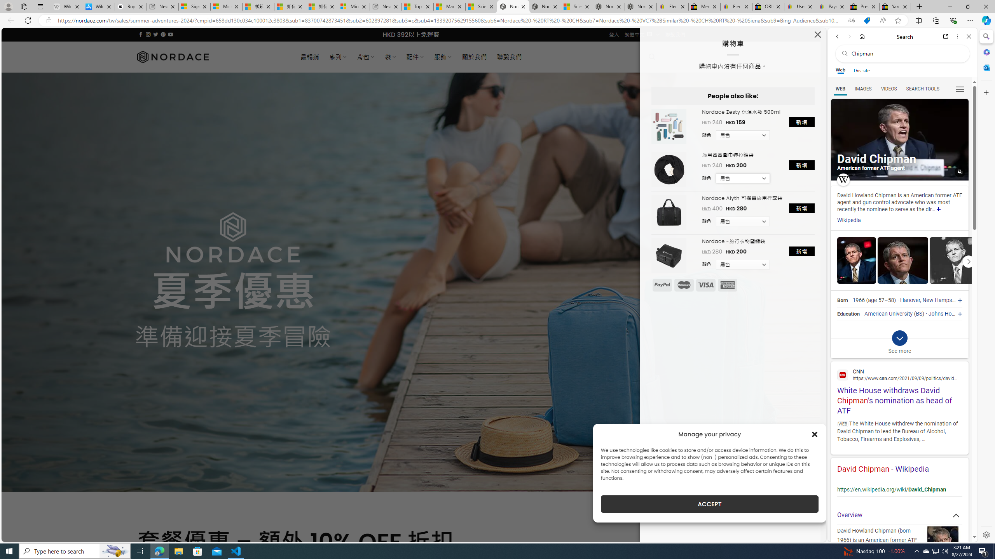 The image size is (995, 559). What do you see at coordinates (960, 172) in the screenshot?
I see `All images` at bounding box center [960, 172].